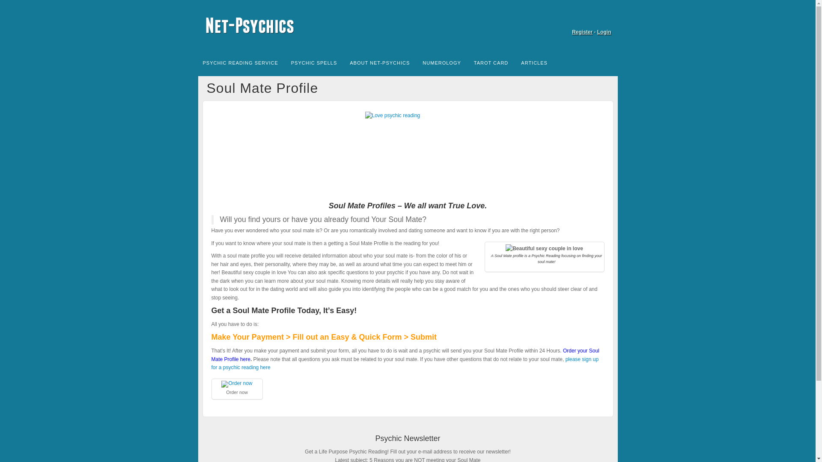  Describe the element at coordinates (408, 25) in the screenshot. I see `Net Psychics` at that location.